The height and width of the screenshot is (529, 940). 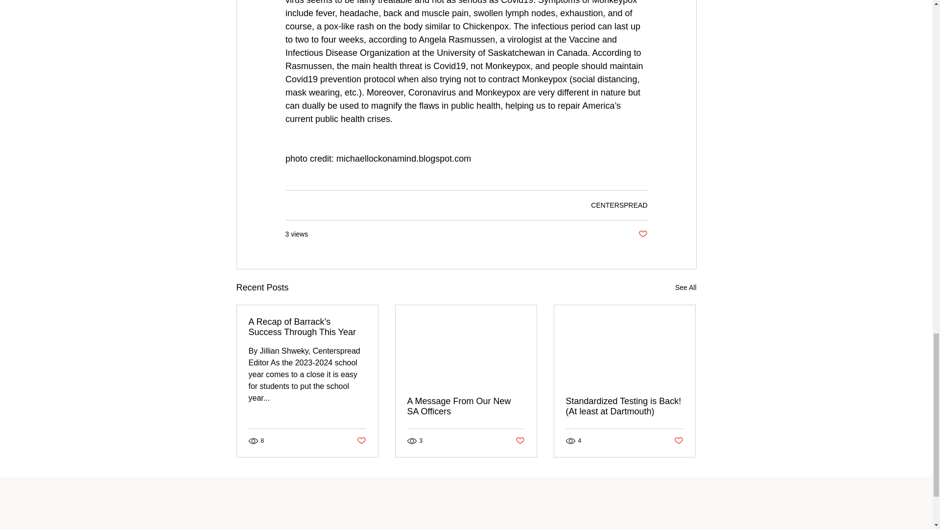 I want to click on Post not marked as liked, so click(x=520, y=441).